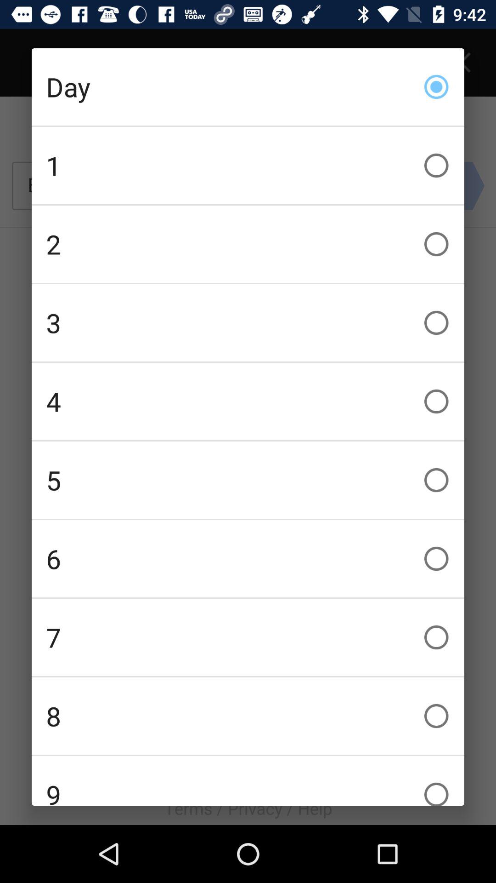 This screenshot has height=883, width=496. I want to click on tap item above 7 checkbox, so click(248, 558).